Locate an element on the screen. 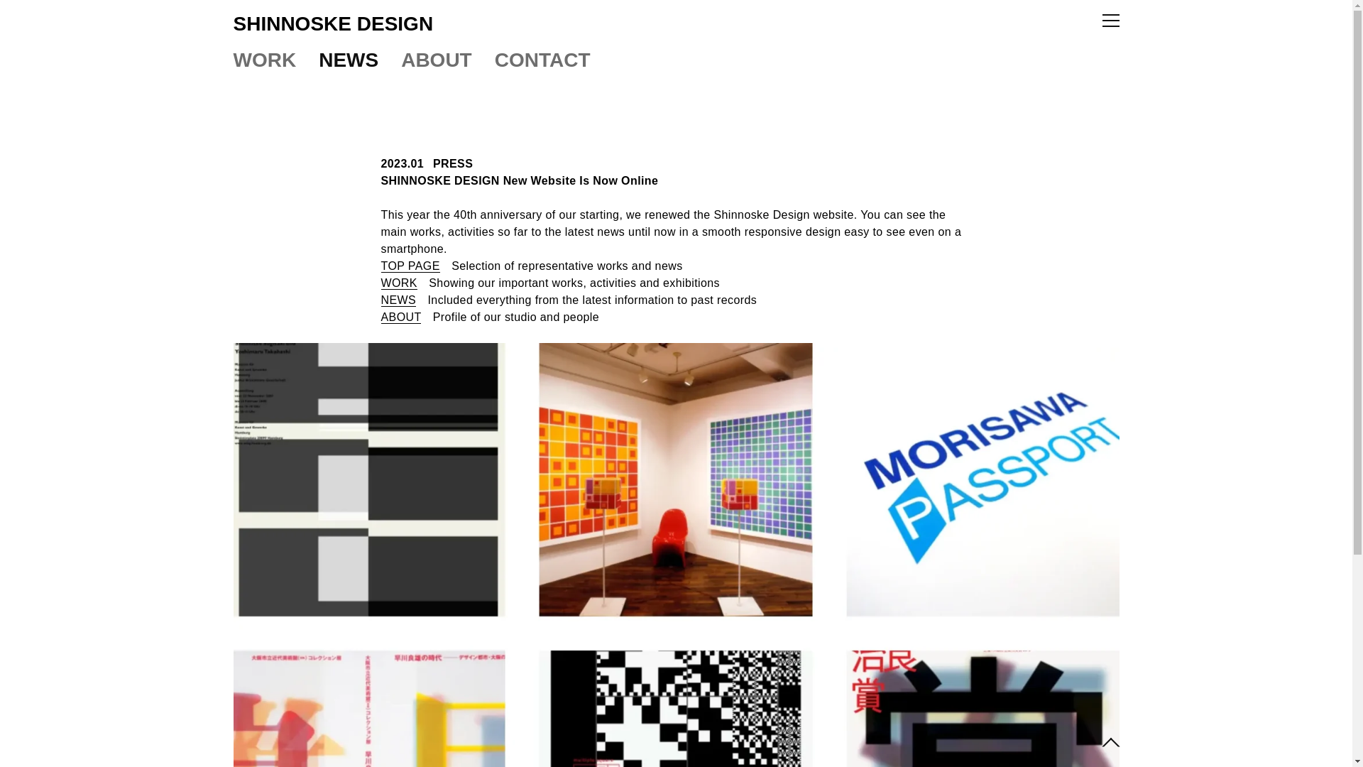 Image resolution: width=1363 pixels, height=767 pixels. ABOUT is located at coordinates (400, 317).